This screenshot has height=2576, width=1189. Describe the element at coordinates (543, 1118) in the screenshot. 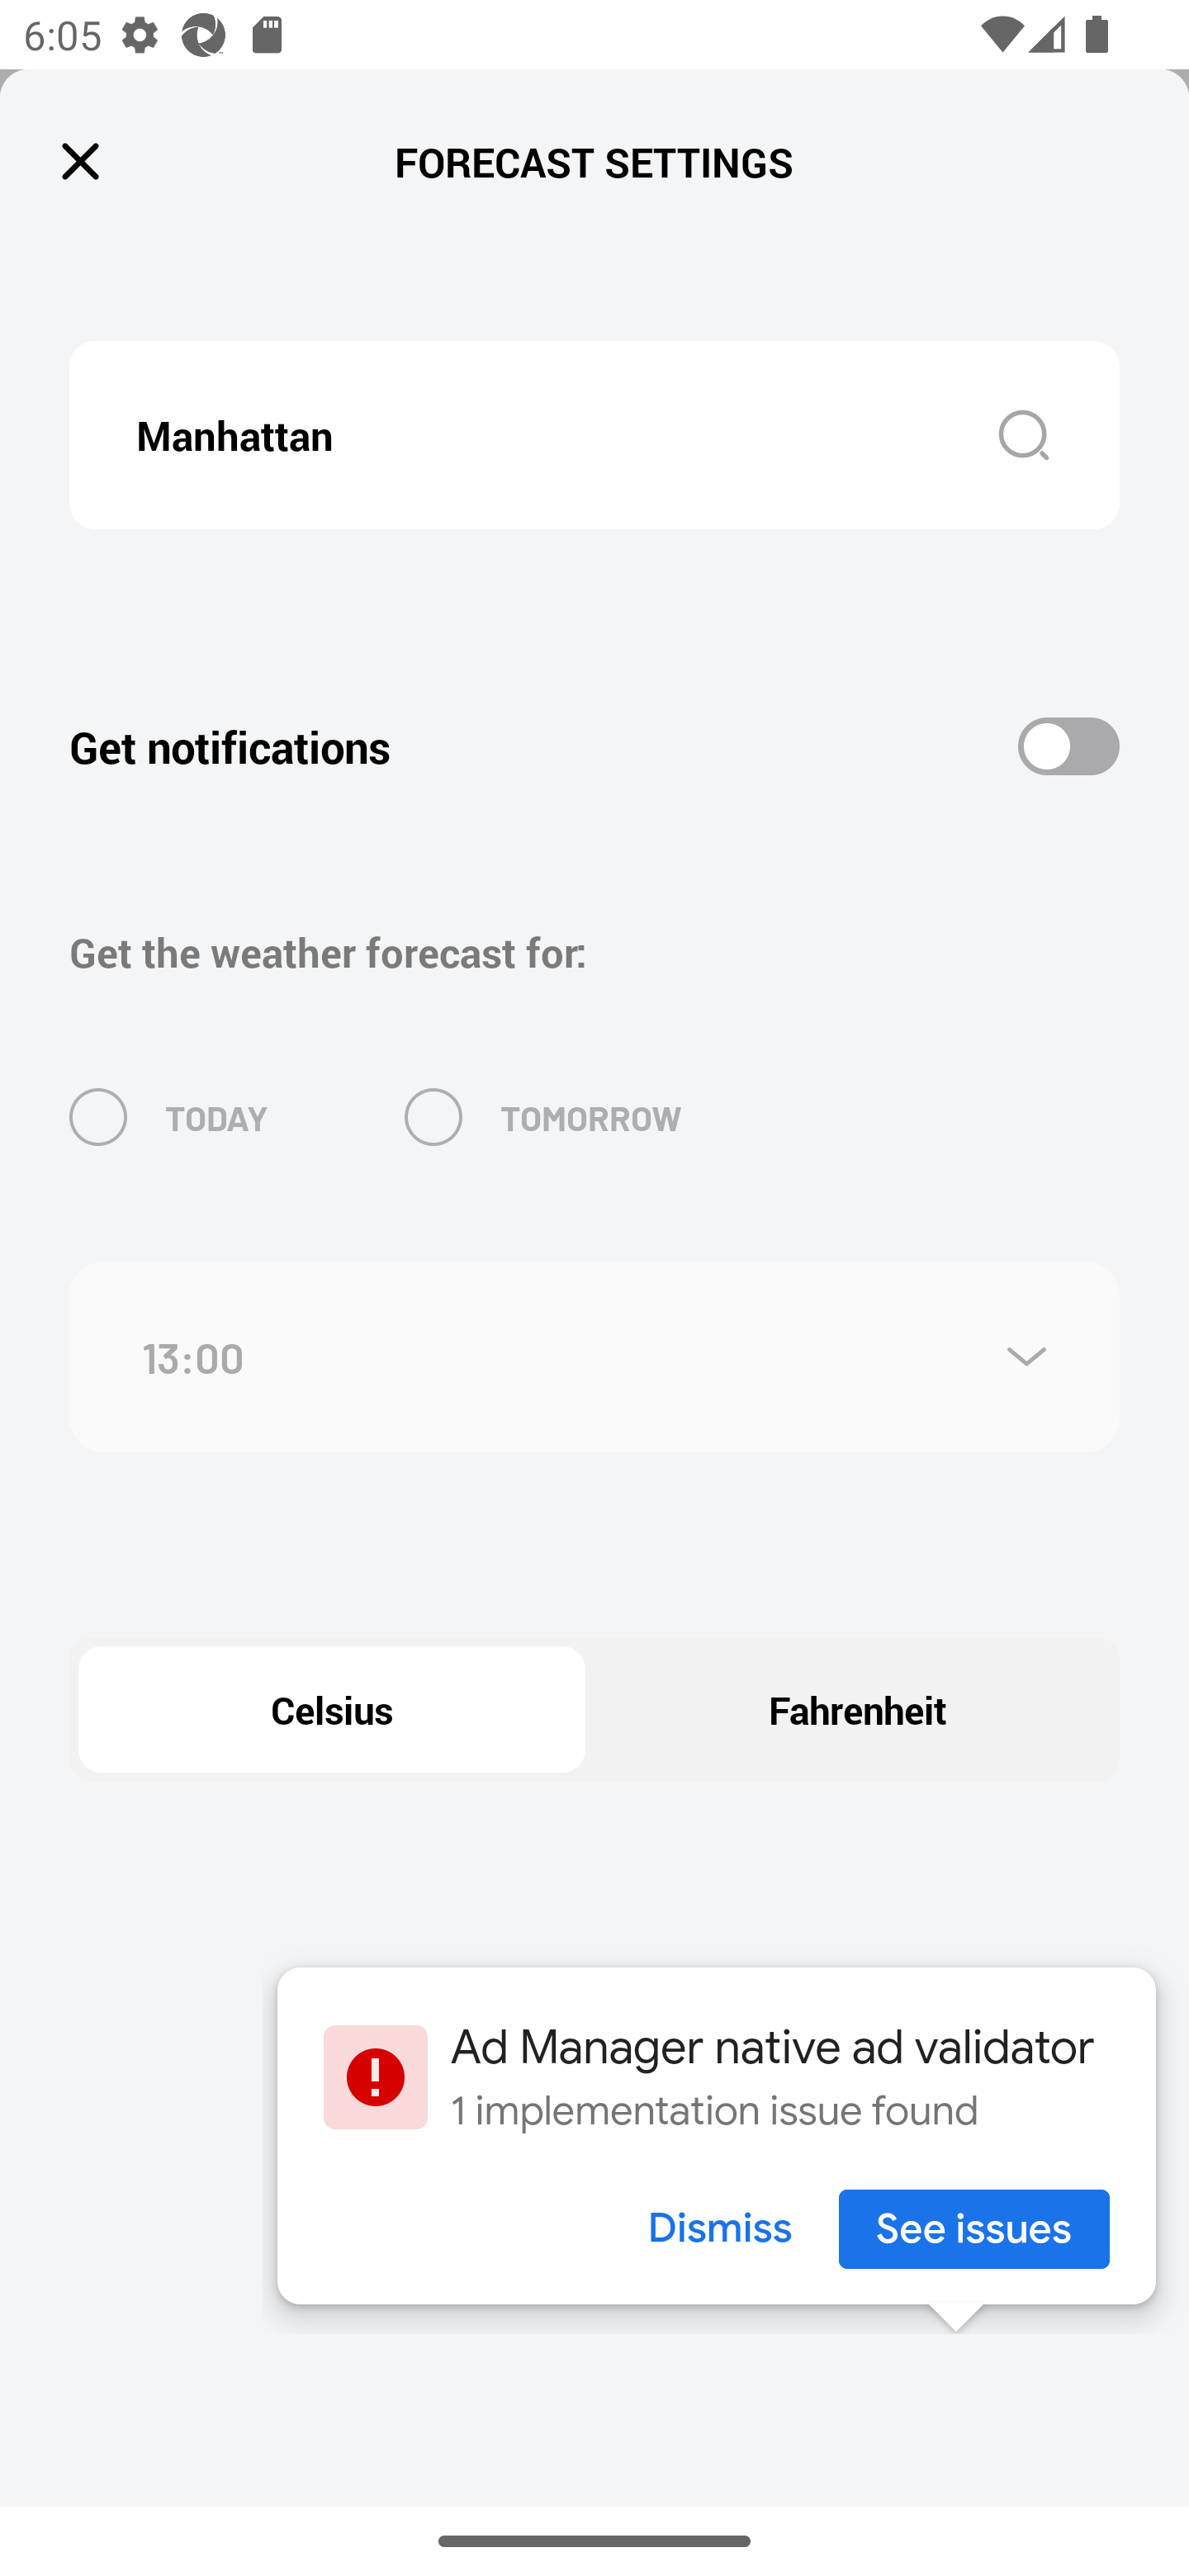

I see `TOMORROW` at that location.